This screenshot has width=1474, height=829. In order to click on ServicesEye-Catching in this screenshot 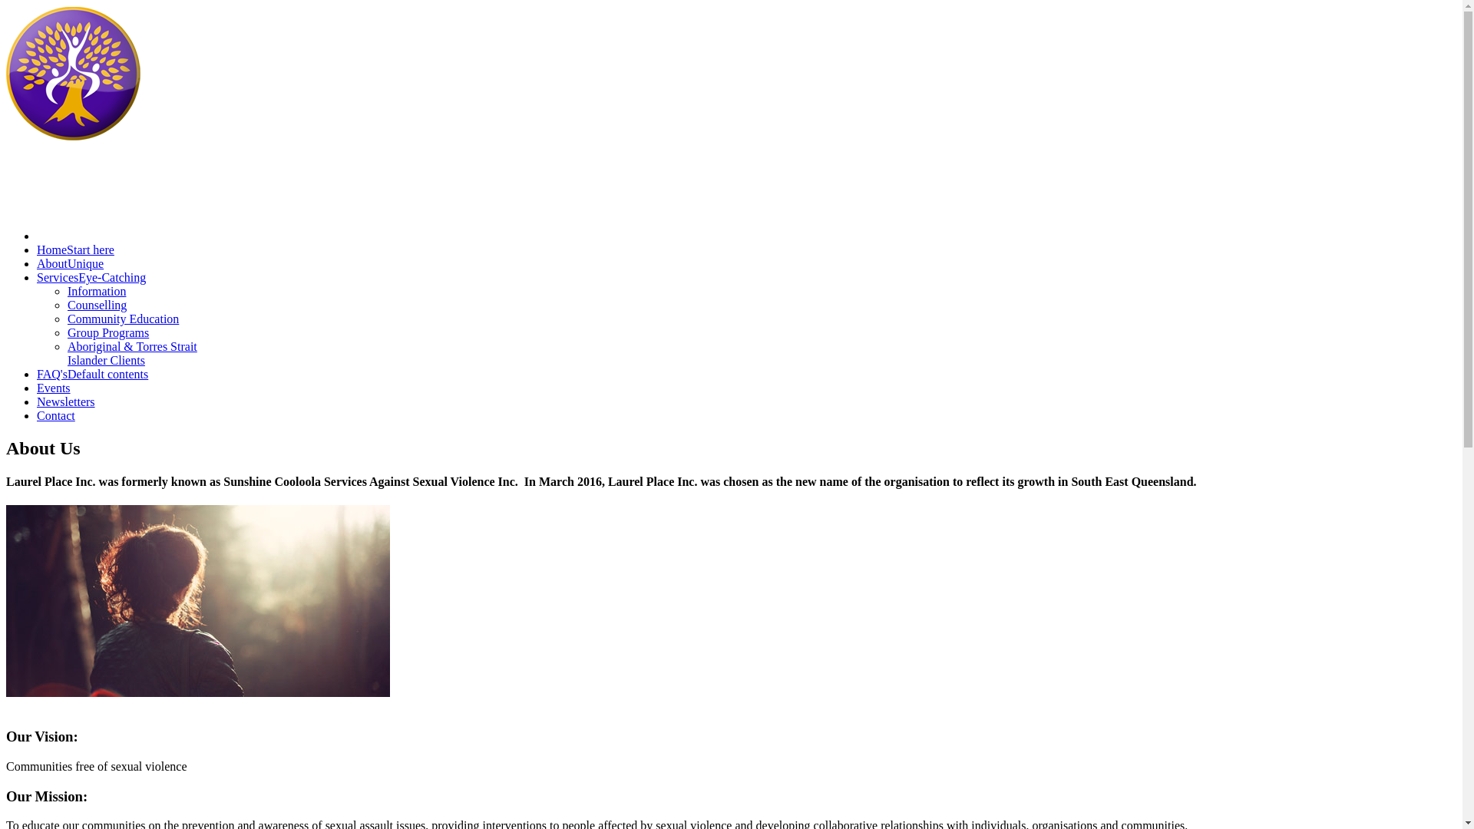, I will do `click(91, 278)`.